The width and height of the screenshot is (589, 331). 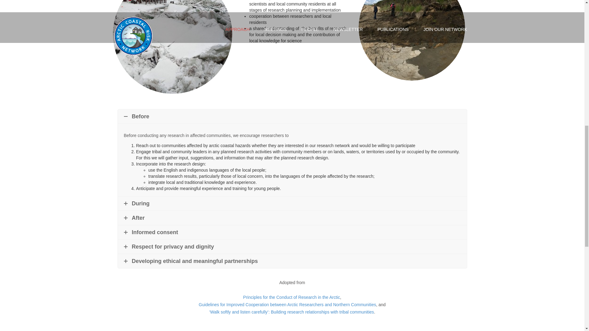 What do you see at coordinates (292, 246) in the screenshot?
I see `Respect for privacy and dignity` at bounding box center [292, 246].